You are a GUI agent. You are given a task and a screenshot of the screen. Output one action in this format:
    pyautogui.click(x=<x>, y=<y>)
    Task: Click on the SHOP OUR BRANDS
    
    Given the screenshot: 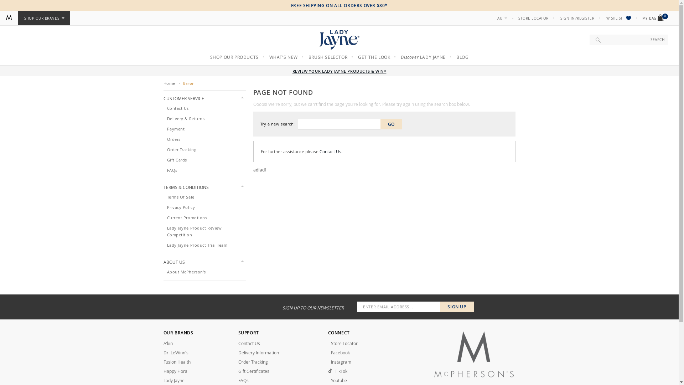 What is the action you would take?
    pyautogui.click(x=44, y=19)
    